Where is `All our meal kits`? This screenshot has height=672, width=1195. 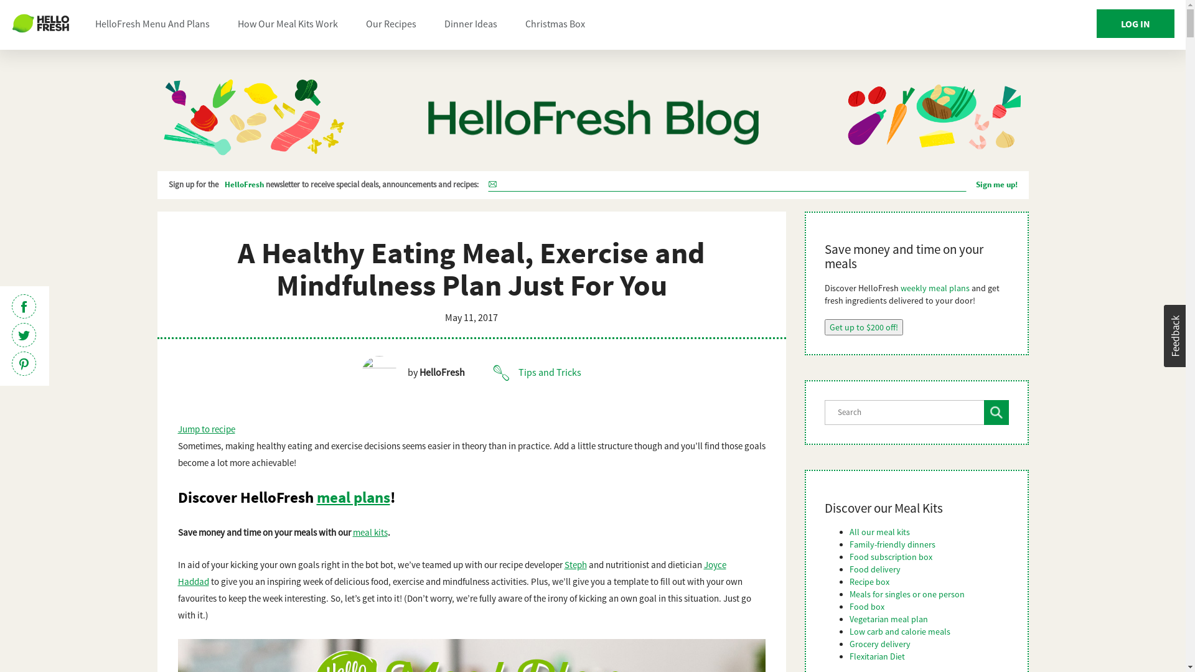 All our meal kits is located at coordinates (879, 532).